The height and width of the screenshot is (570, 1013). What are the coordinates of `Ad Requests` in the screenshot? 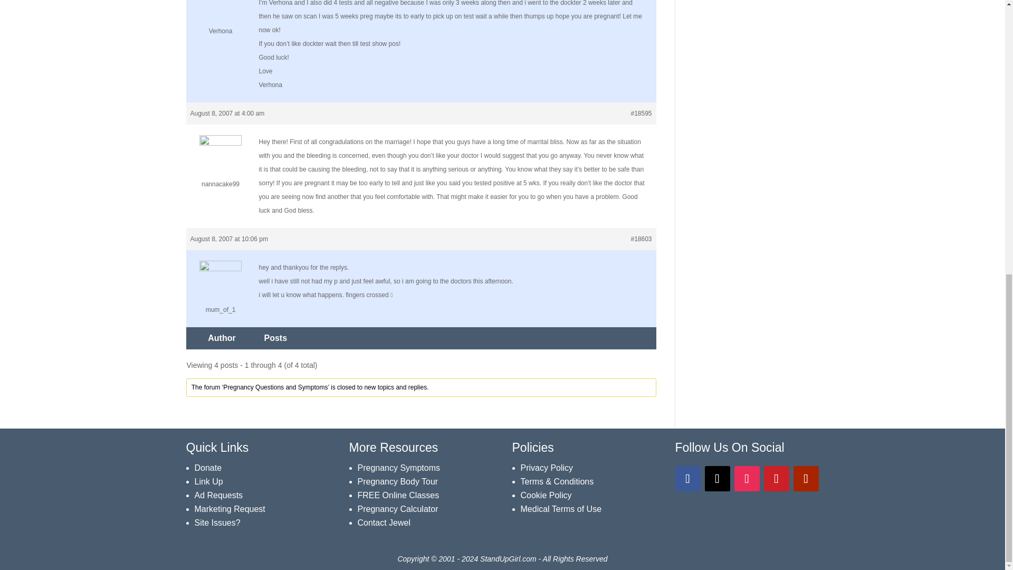 It's located at (218, 495).